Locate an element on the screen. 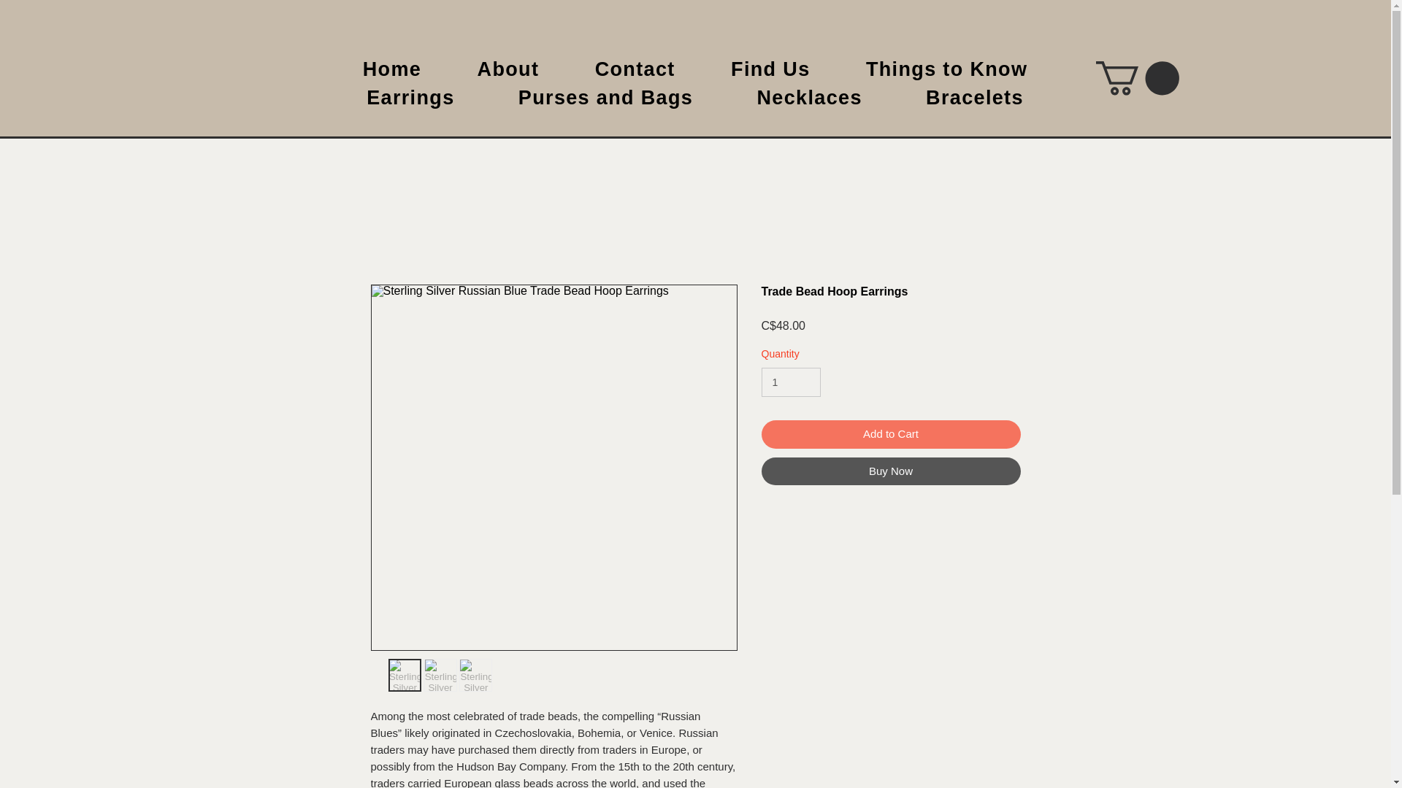  Home is located at coordinates (391, 69).